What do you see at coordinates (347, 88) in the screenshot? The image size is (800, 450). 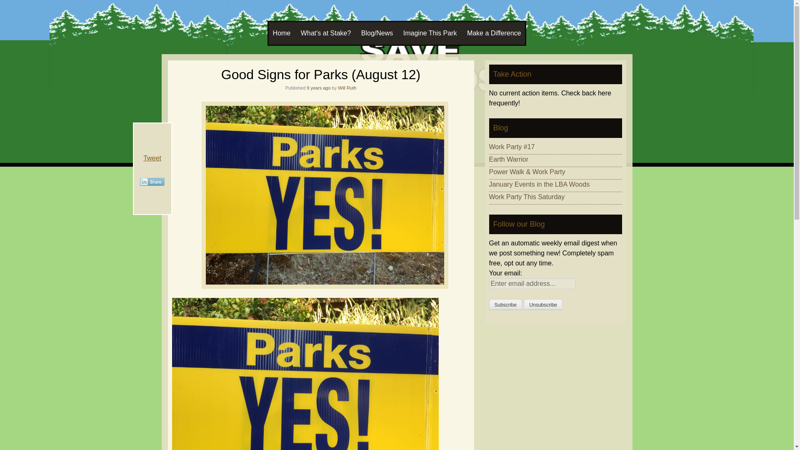 I see `Will Ruth` at bounding box center [347, 88].